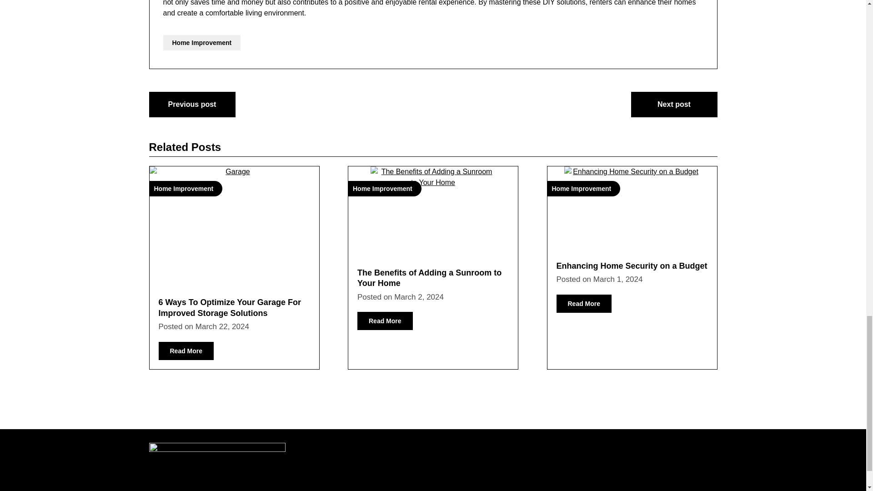 This screenshot has height=491, width=873. Describe the element at coordinates (234, 223) in the screenshot. I see `Home Improvement` at that location.